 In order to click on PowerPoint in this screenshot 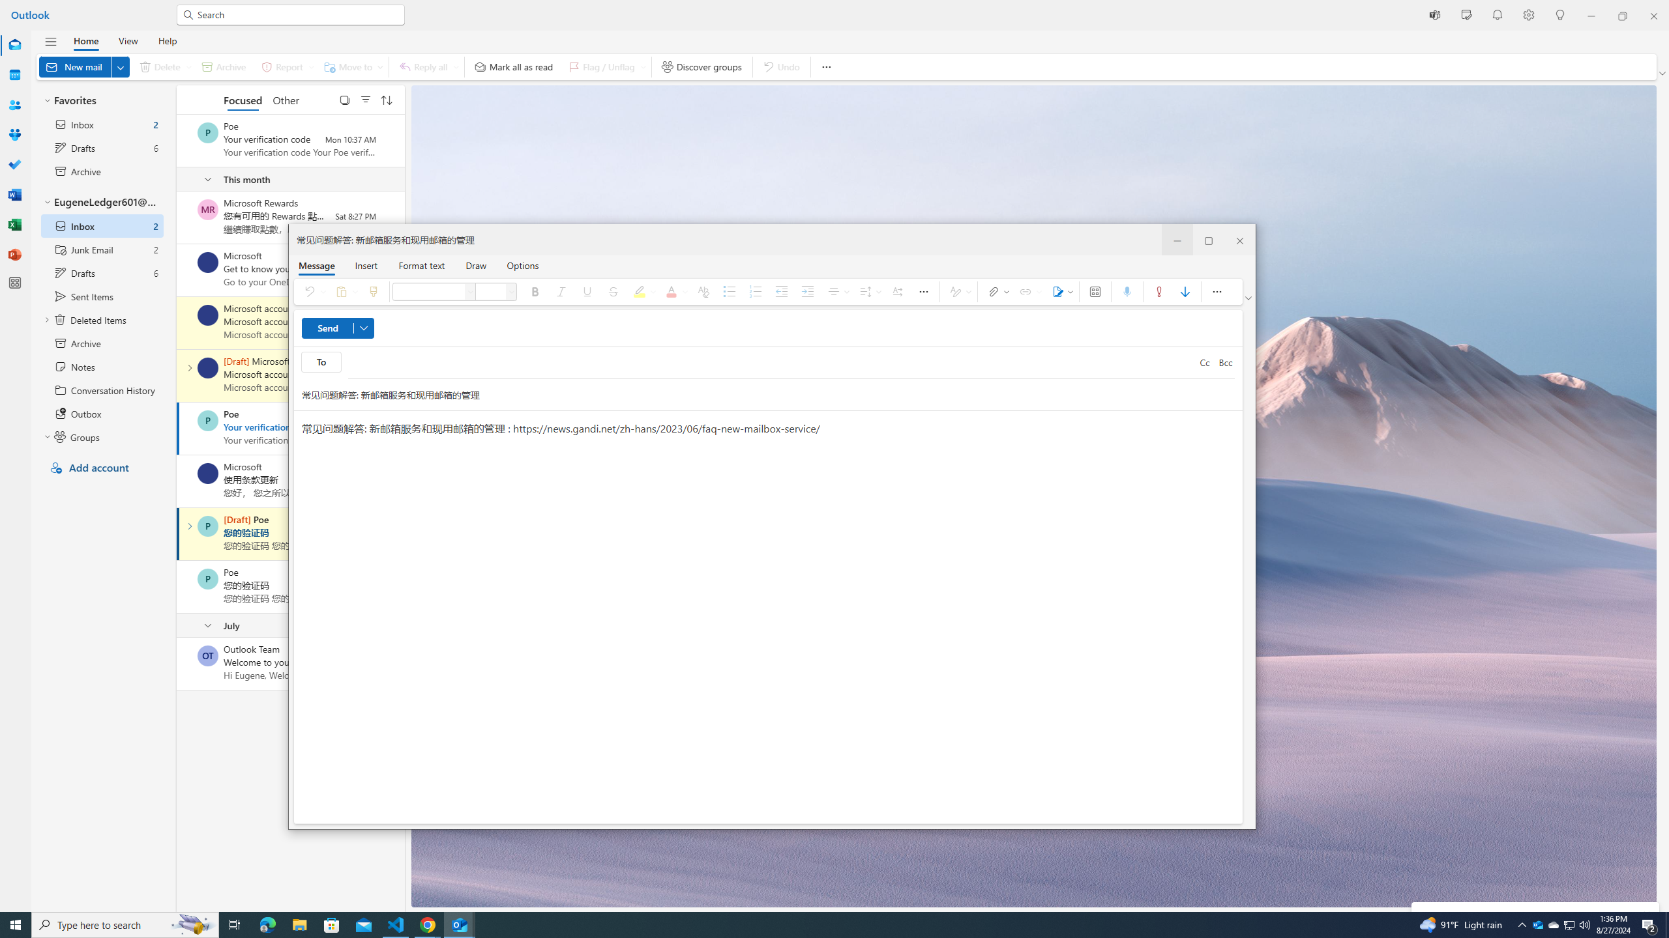, I will do `click(1060, 292)`.